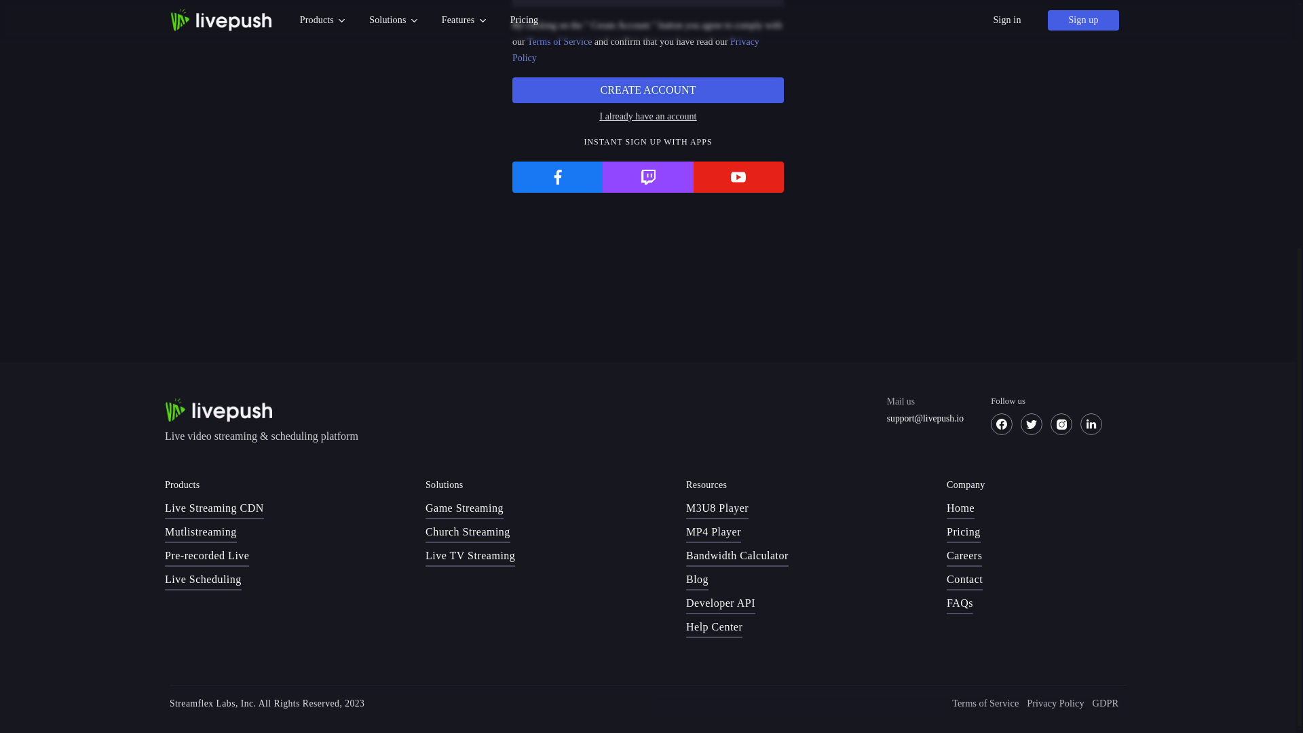 The width and height of the screenshot is (1303, 733). Describe the element at coordinates (1091, 424) in the screenshot. I see `follow our LinkedIn company page` at that location.